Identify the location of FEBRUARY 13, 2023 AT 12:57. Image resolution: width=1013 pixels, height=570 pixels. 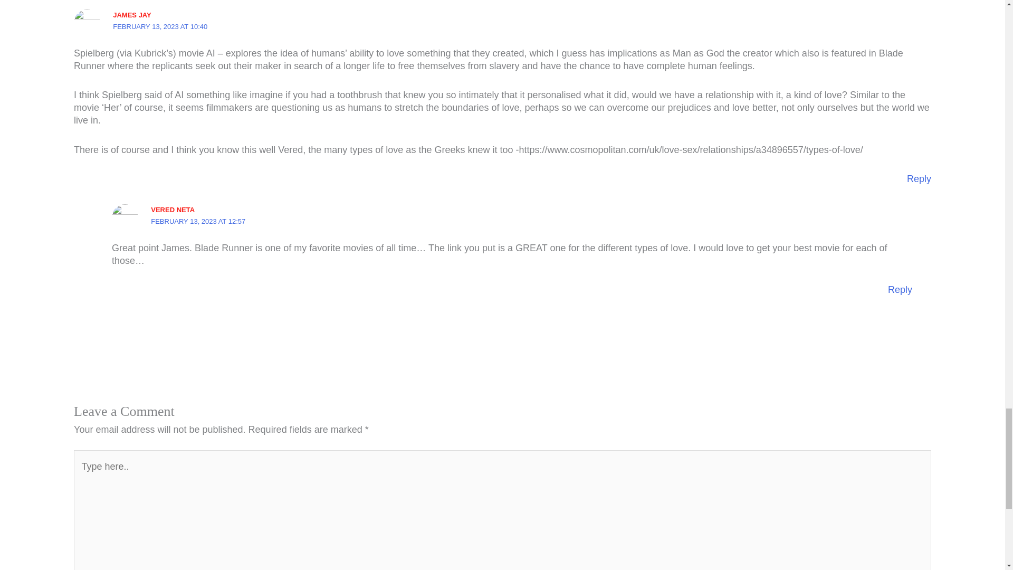
(198, 221).